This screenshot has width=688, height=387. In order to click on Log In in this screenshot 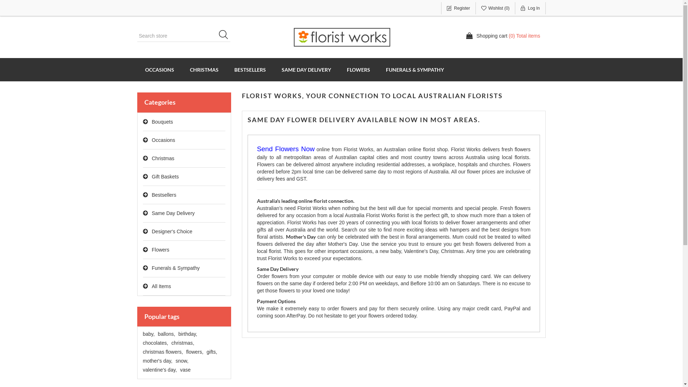, I will do `click(530, 8)`.